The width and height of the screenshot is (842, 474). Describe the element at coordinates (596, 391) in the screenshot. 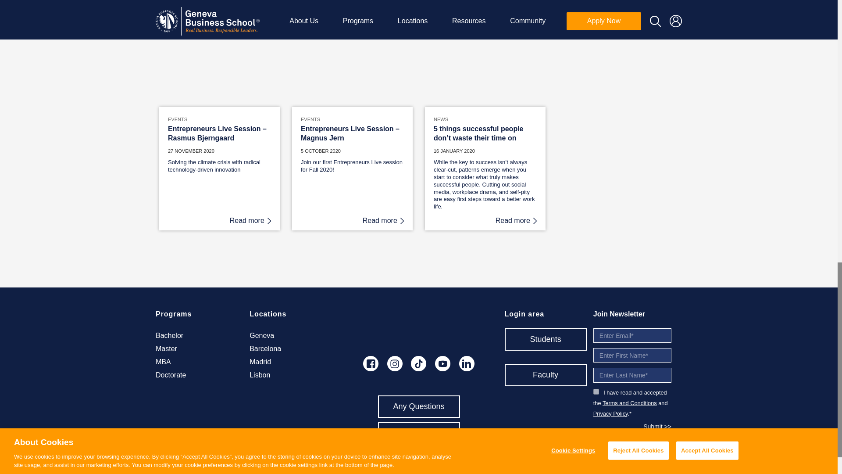

I see `on` at that location.